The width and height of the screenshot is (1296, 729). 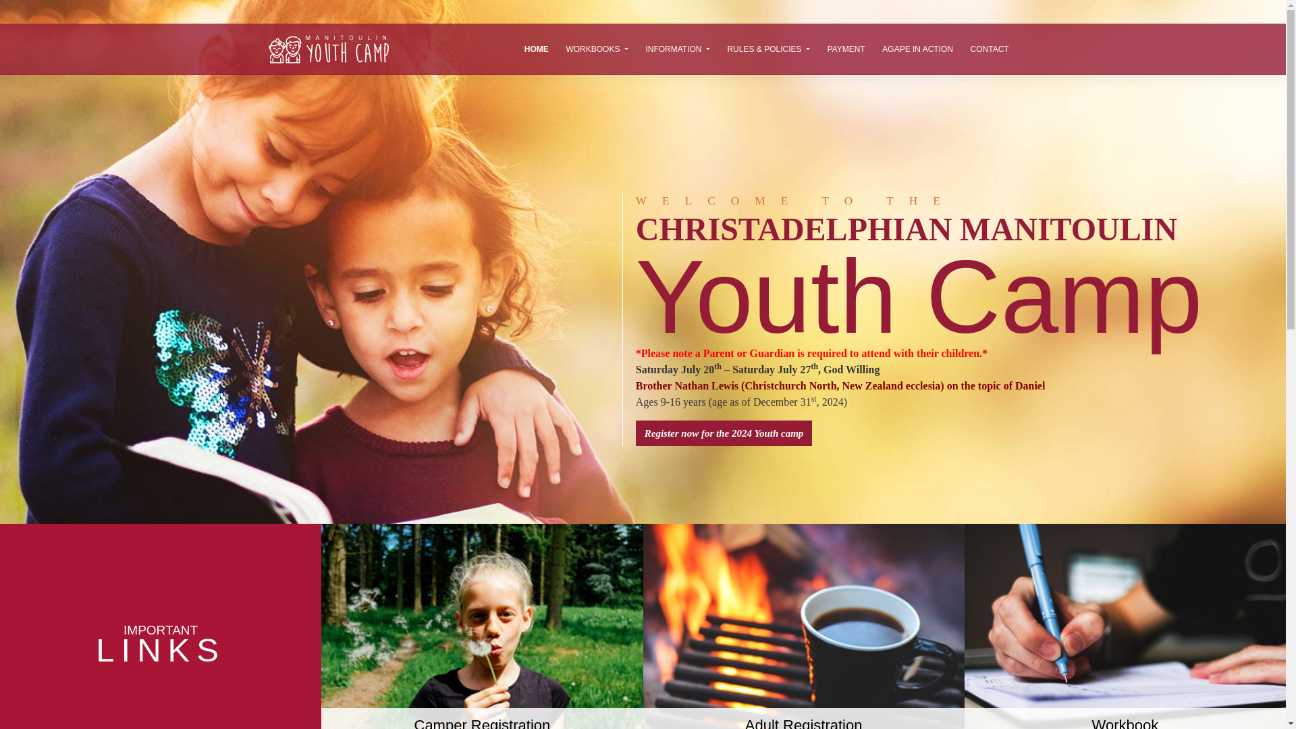 What do you see at coordinates (990, 49) in the screenshot?
I see `CONTACT` at bounding box center [990, 49].